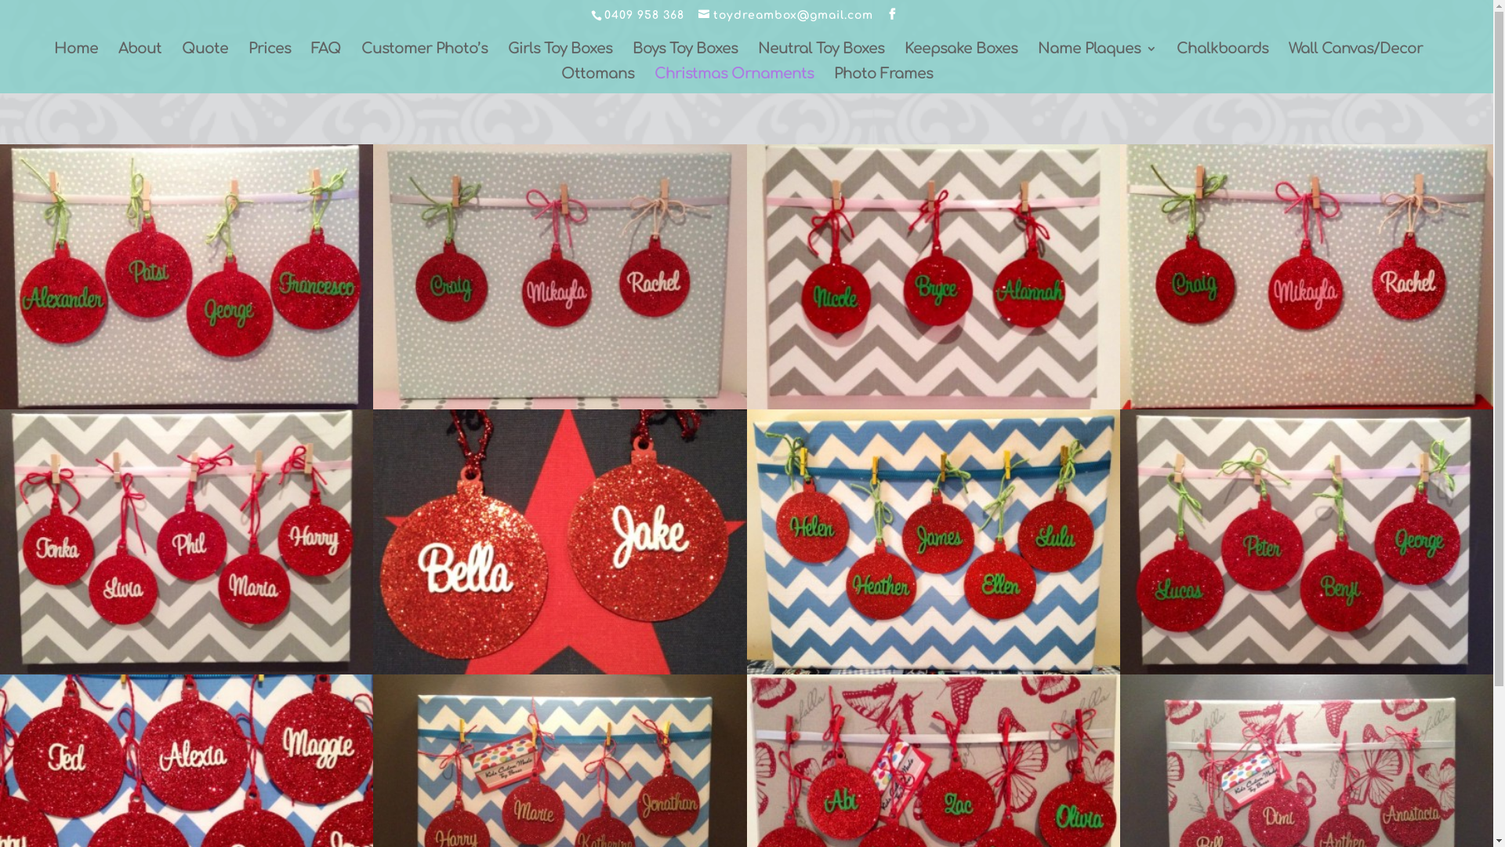 The width and height of the screenshot is (1505, 847). Describe the element at coordinates (1307, 670) in the screenshot. I see `Christmas 8` at that location.